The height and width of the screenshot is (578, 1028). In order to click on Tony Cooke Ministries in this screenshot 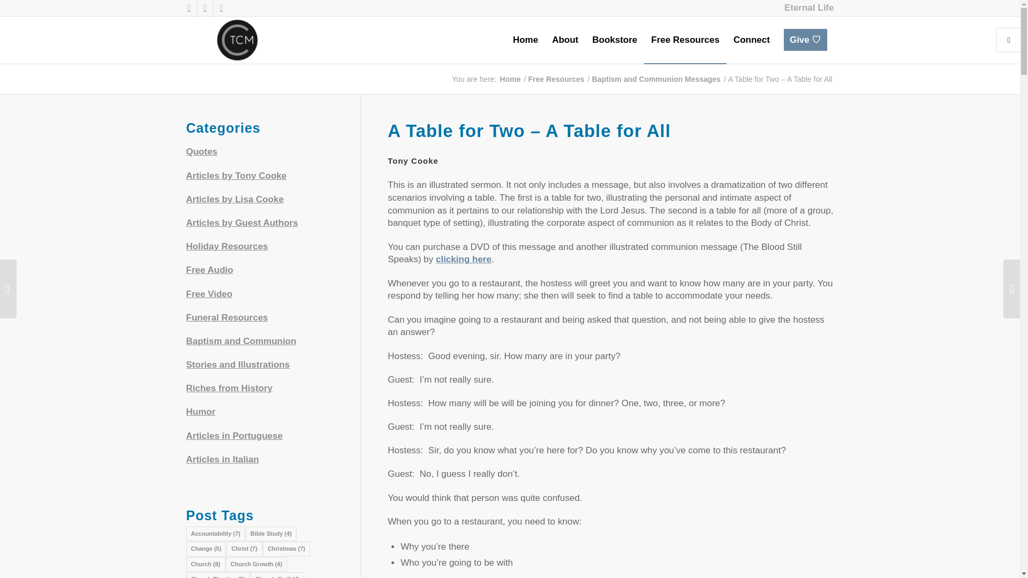, I will do `click(510, 79)`.